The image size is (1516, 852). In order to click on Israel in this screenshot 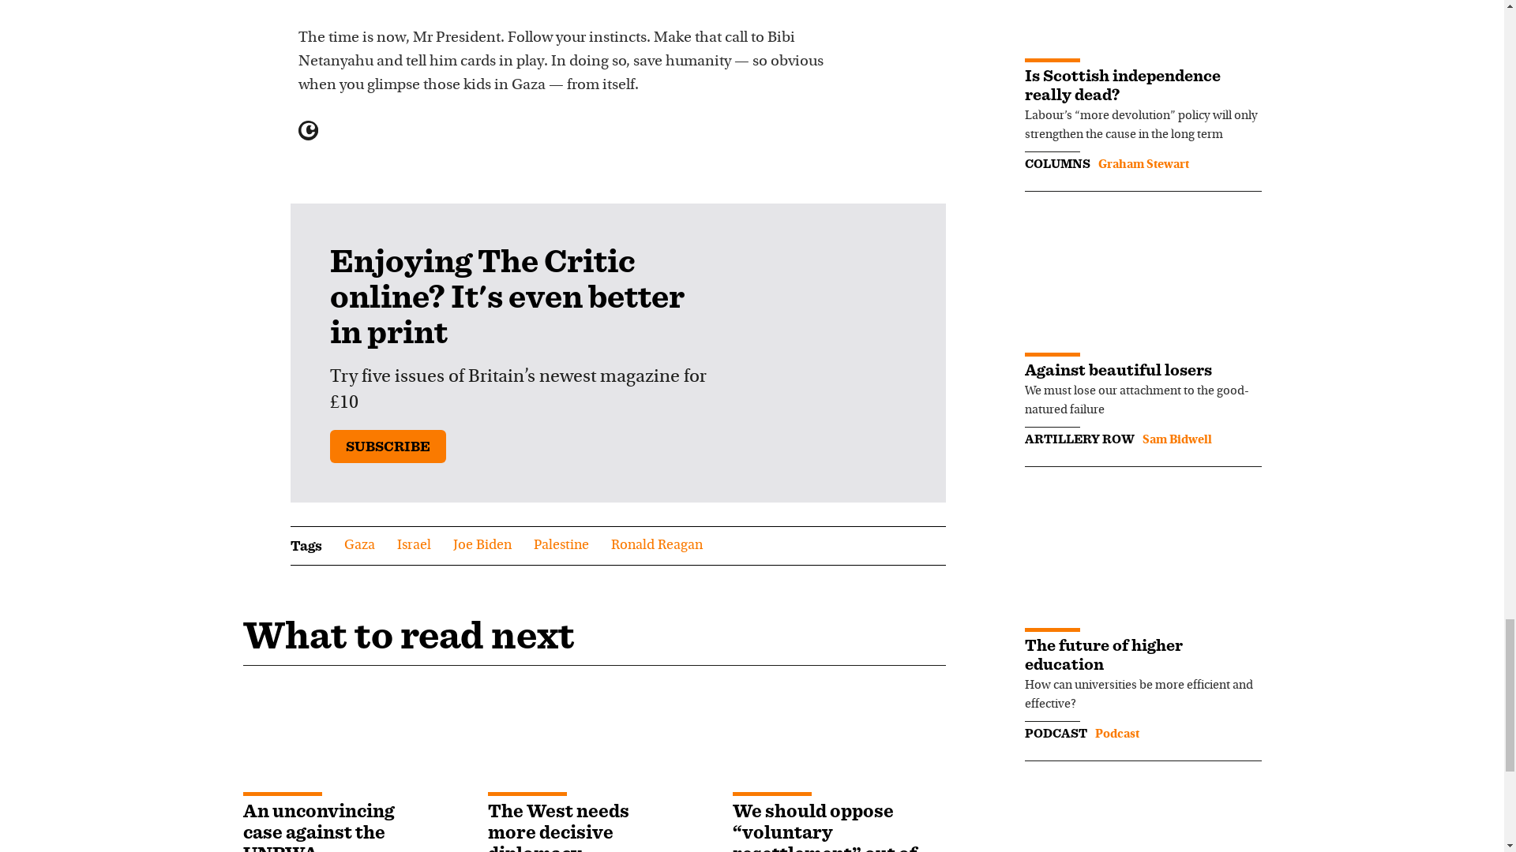, I will do `click(413, 546)`.